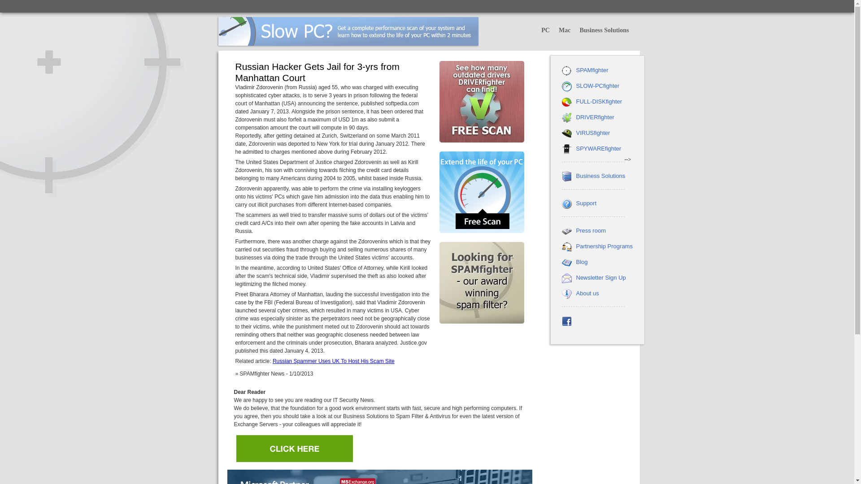 This screenshot has height=484, width=861. What do you see at coordinates (595, 117) in the screenshot?
I see `DRIVERfighter` at bounding box center [595, 117].